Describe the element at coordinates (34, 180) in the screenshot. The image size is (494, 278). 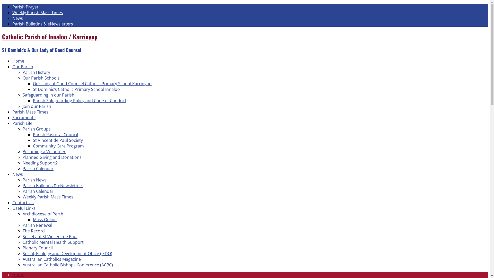
I see `Parish News` at that location.